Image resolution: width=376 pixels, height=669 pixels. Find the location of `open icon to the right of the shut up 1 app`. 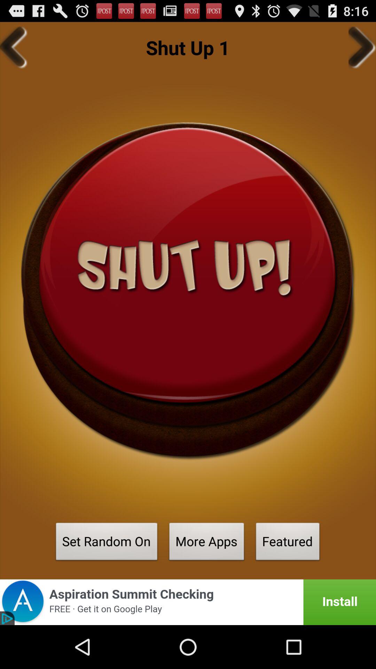

open icon to the right of the shut up 1 app is located at coordinates (362, 47).